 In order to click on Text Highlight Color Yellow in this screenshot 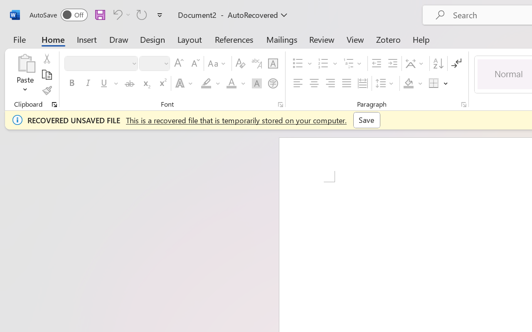, I will do `click(206, 83)`.